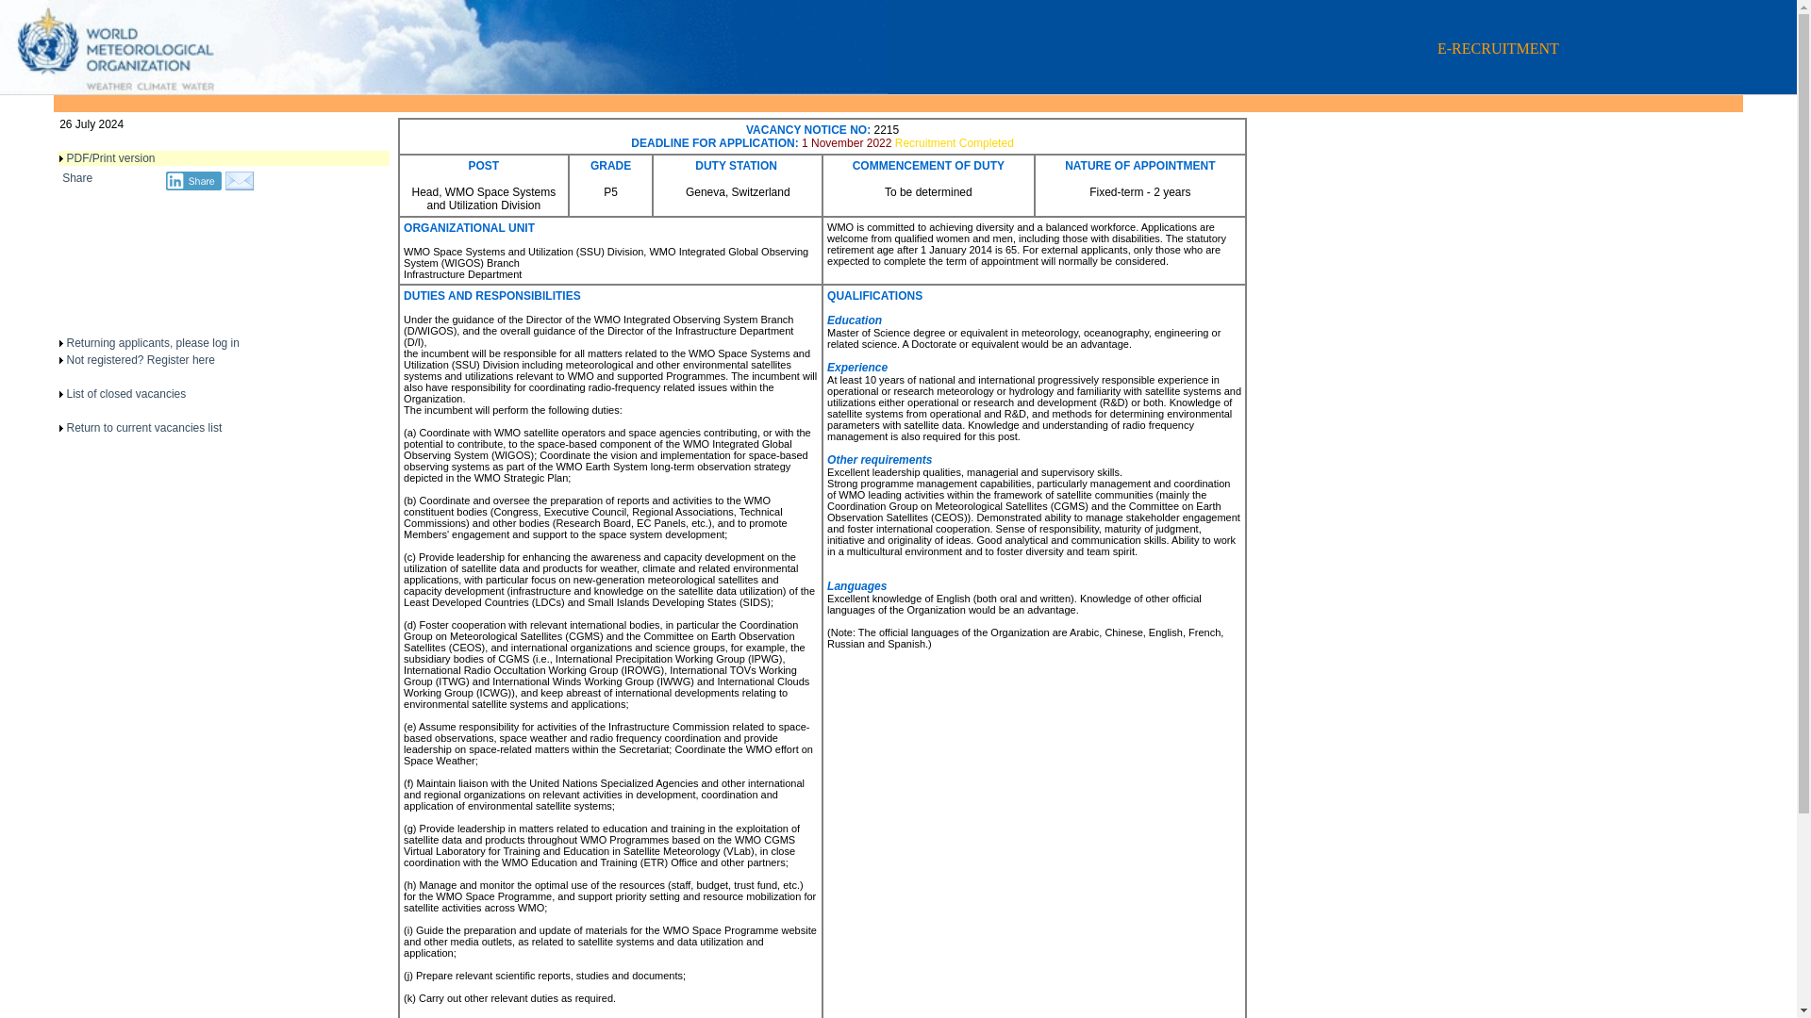 The height and width of the screenshot is (1018, 1811). Describe the element at coordinates (76, 177) in the screenshot. I see `Share` at that location.